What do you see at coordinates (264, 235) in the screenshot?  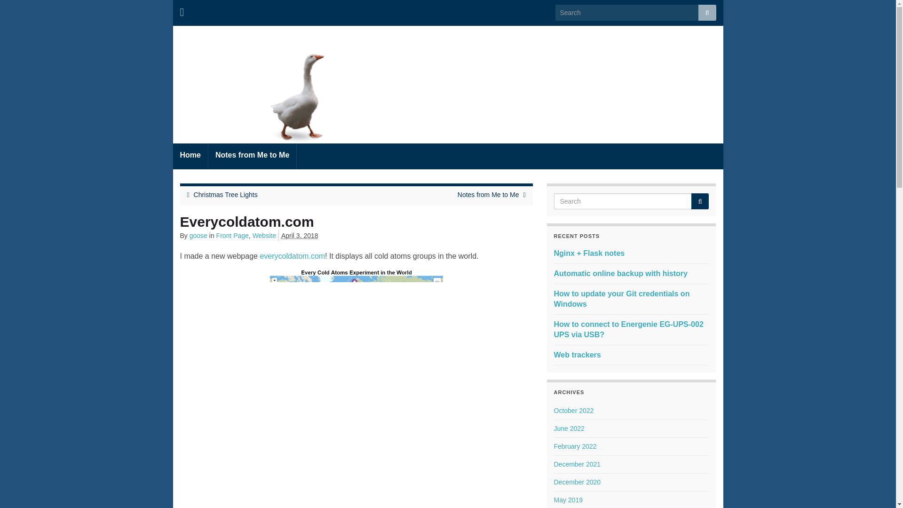 I see `Website` at bounding box center [264, 235].